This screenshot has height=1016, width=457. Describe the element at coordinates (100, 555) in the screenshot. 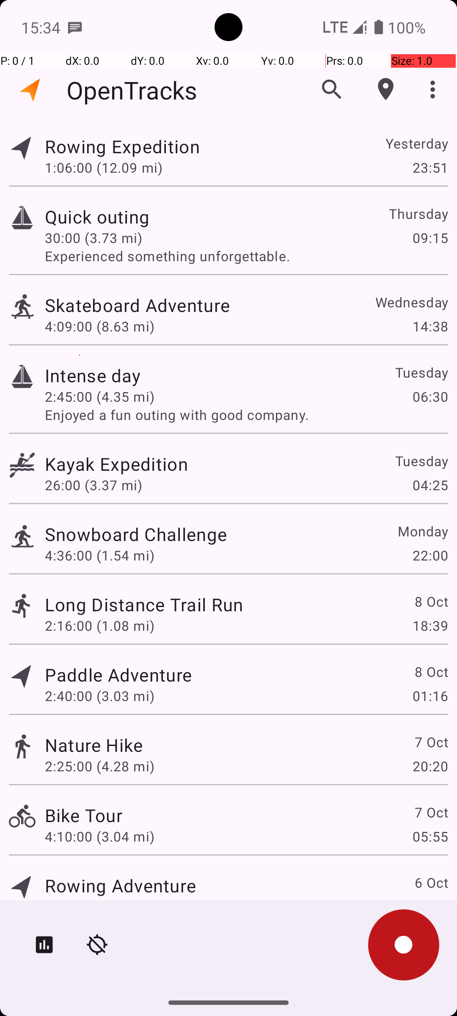

I see `4:36:00 (1.54 mi)` at that location.